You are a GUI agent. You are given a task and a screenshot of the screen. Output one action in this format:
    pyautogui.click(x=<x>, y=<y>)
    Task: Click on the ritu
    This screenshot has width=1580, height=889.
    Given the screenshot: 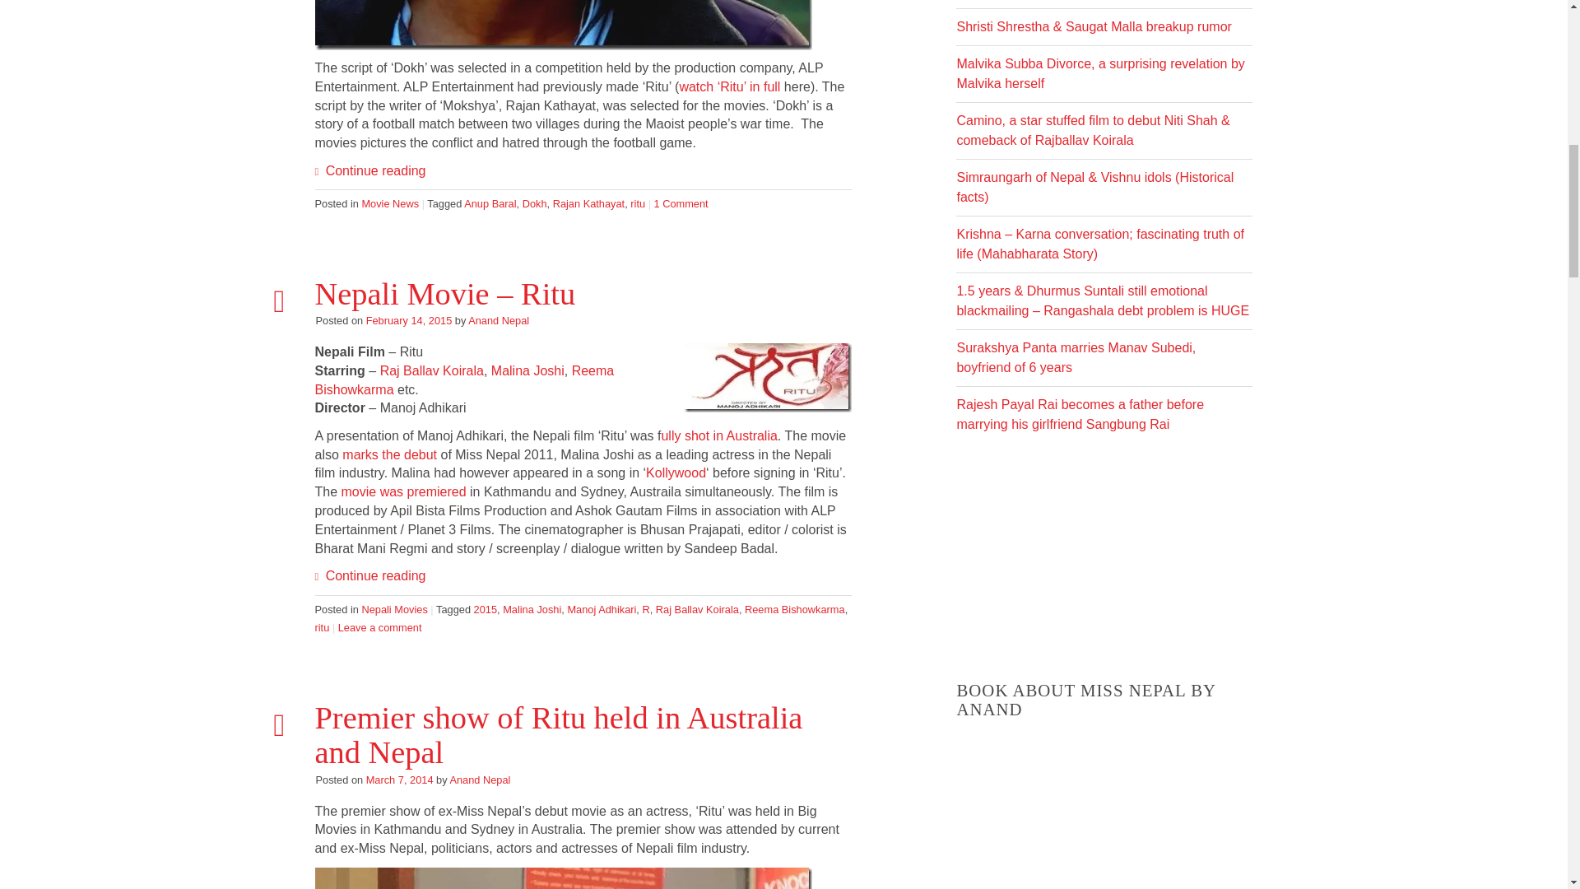 What is the action you would take?
    pyautogui.click(x=767, y=377)
    